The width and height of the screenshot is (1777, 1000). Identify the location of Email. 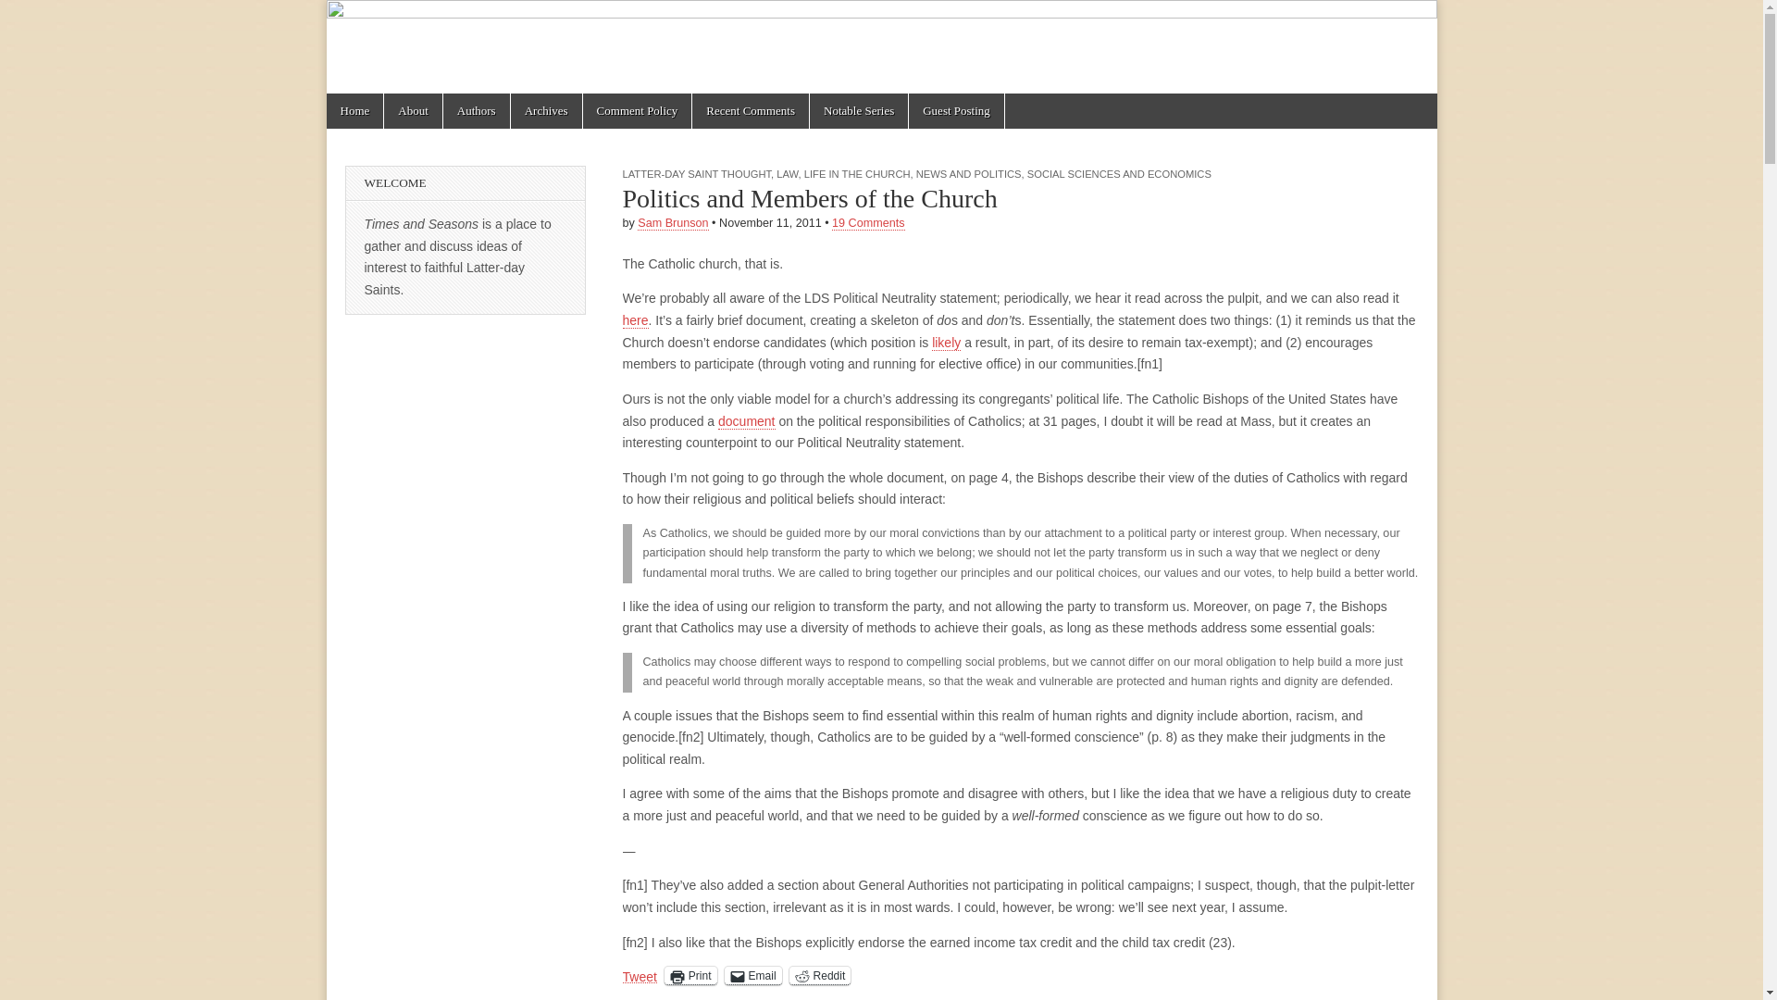
(753, 976).